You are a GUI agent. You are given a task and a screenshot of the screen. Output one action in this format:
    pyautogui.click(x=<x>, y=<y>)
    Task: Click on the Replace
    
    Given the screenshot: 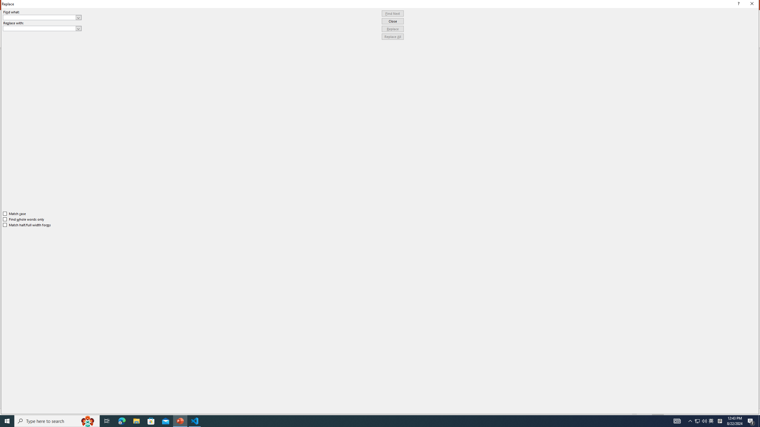 What is the action you would take?
    pyautogui.click(x=393, y=29)
    